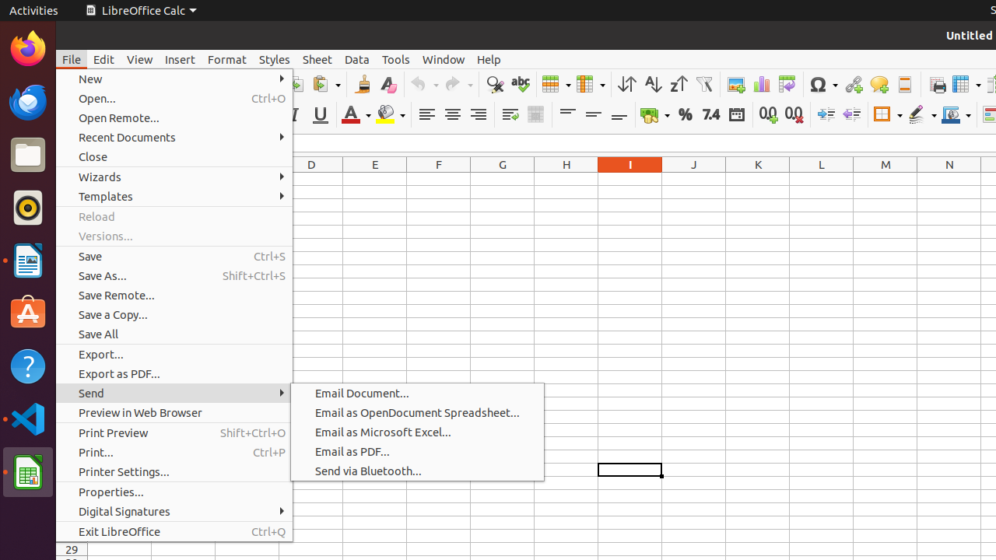  I want to click on Save As..., so click(174, 275).